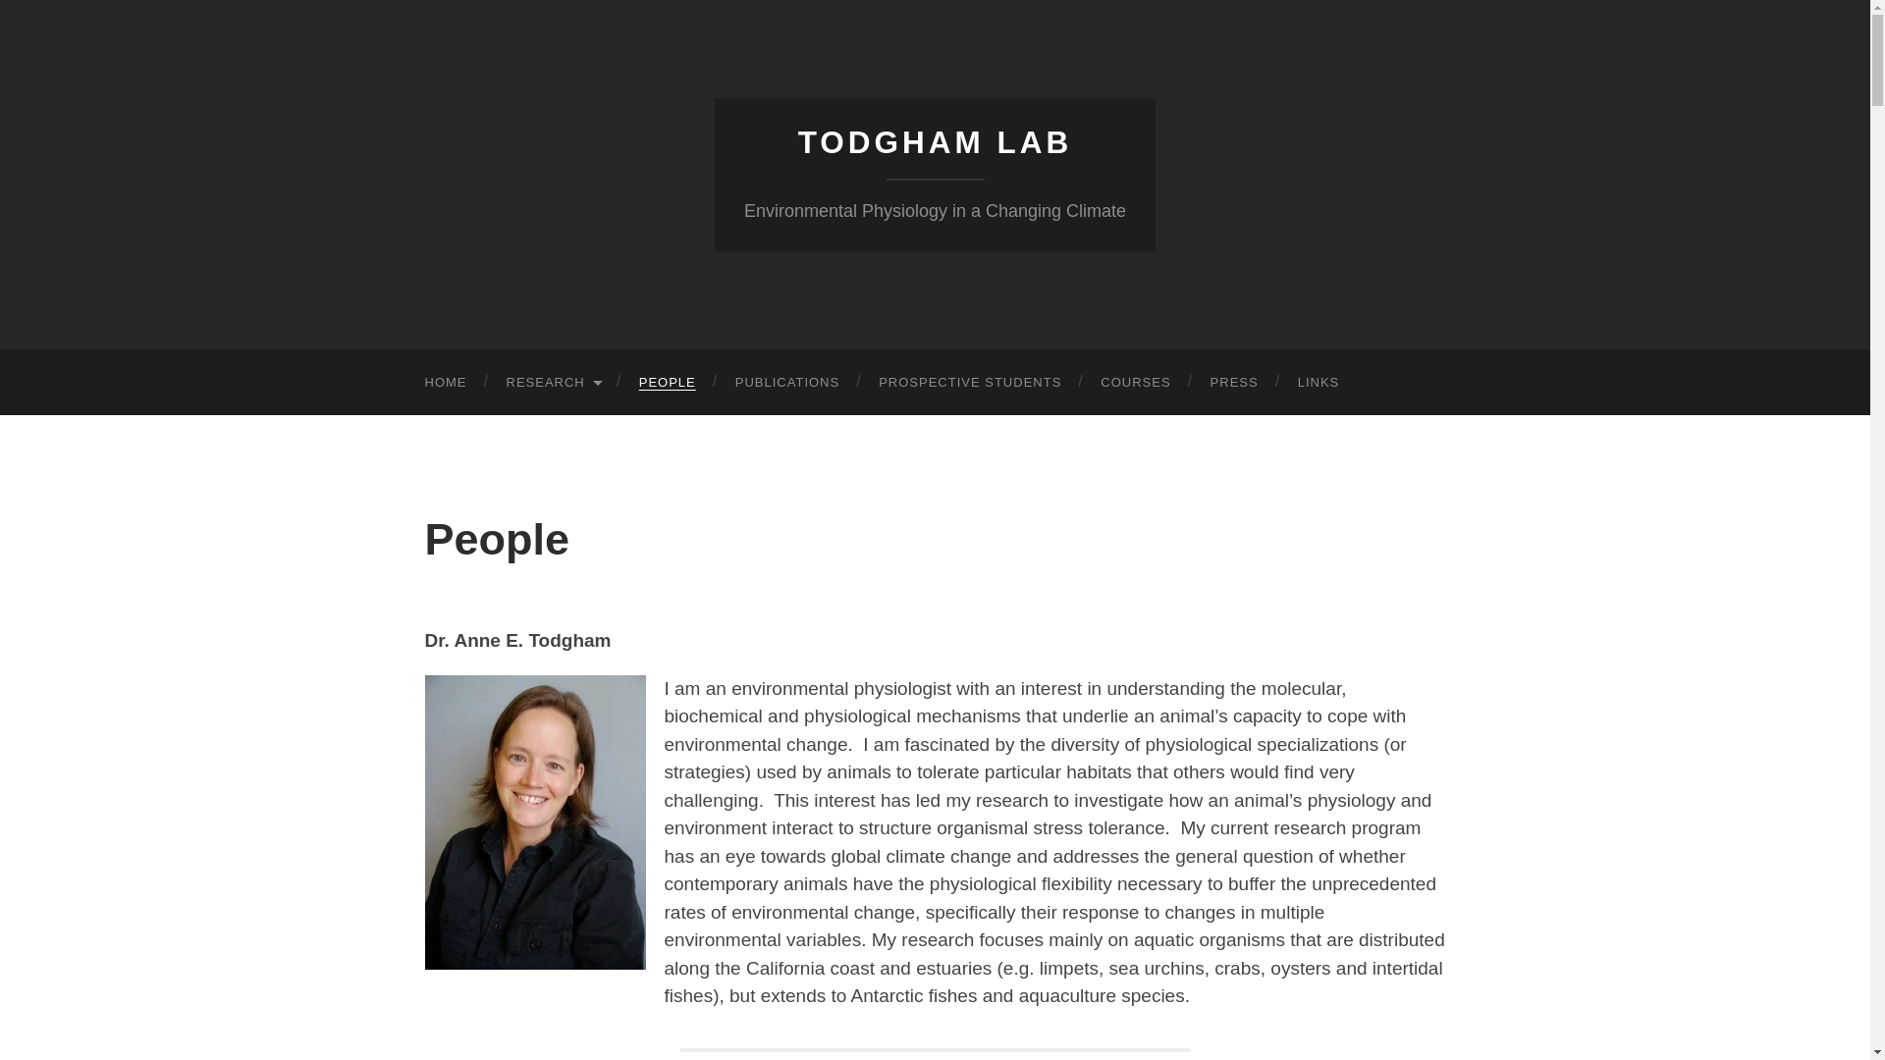  What do you see at coordinates (446, 383) in the screenshot?
I see `HOME` at bounding box center [446, 383].